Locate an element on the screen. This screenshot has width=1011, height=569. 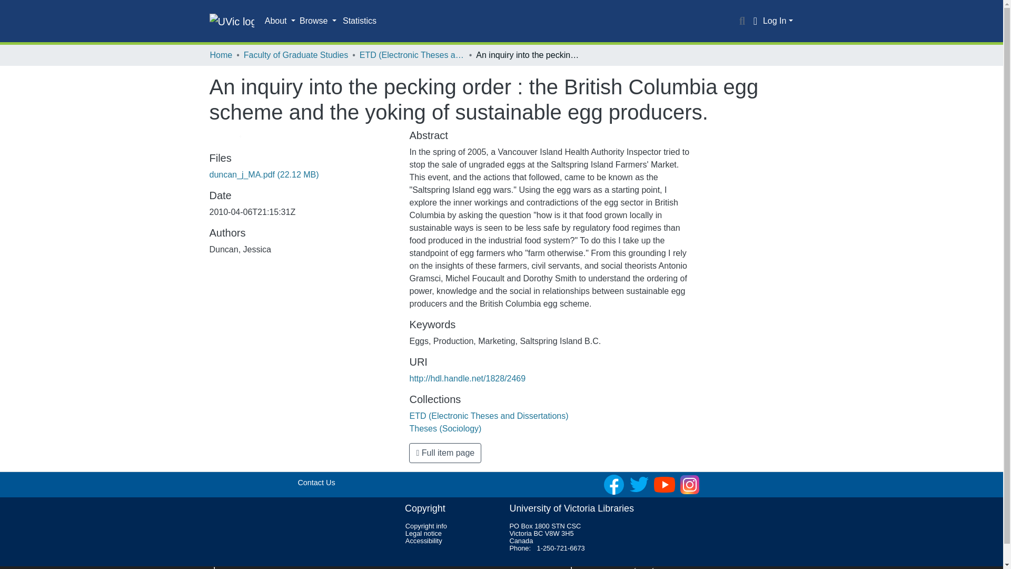
Home is located at coordinates (221, 55).